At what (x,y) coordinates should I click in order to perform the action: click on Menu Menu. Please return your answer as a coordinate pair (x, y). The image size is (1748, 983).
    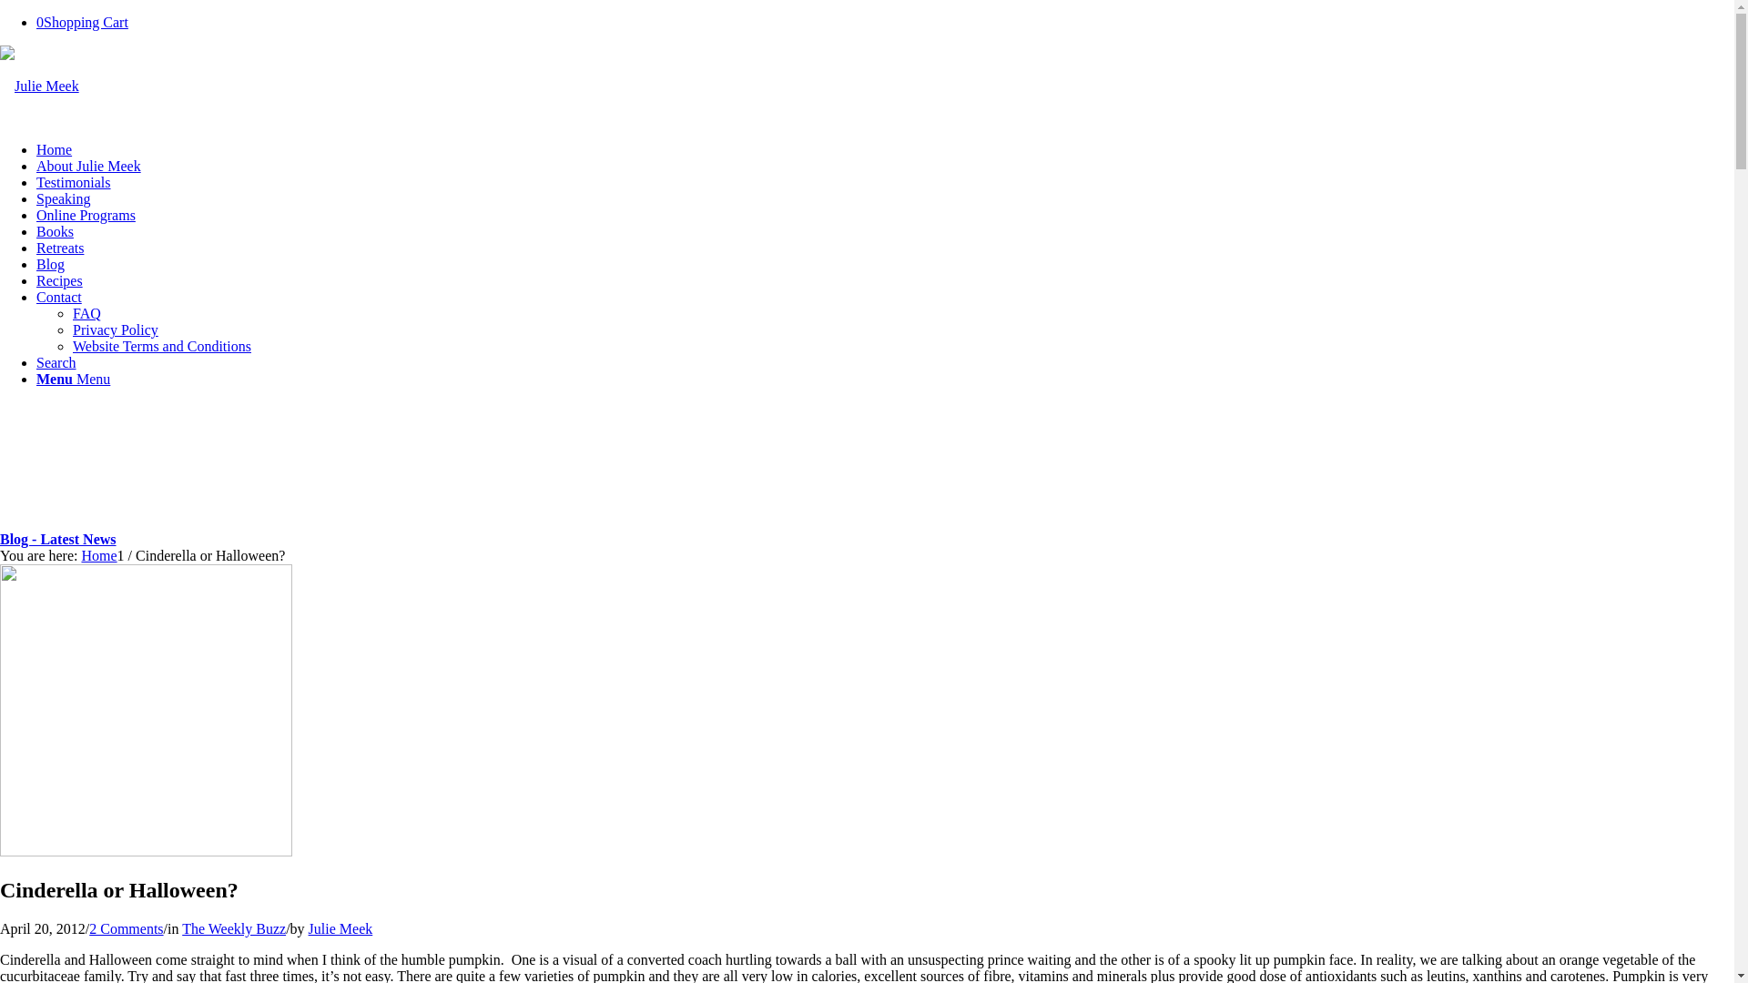
    Looking at the image, I should click on (73, 379).